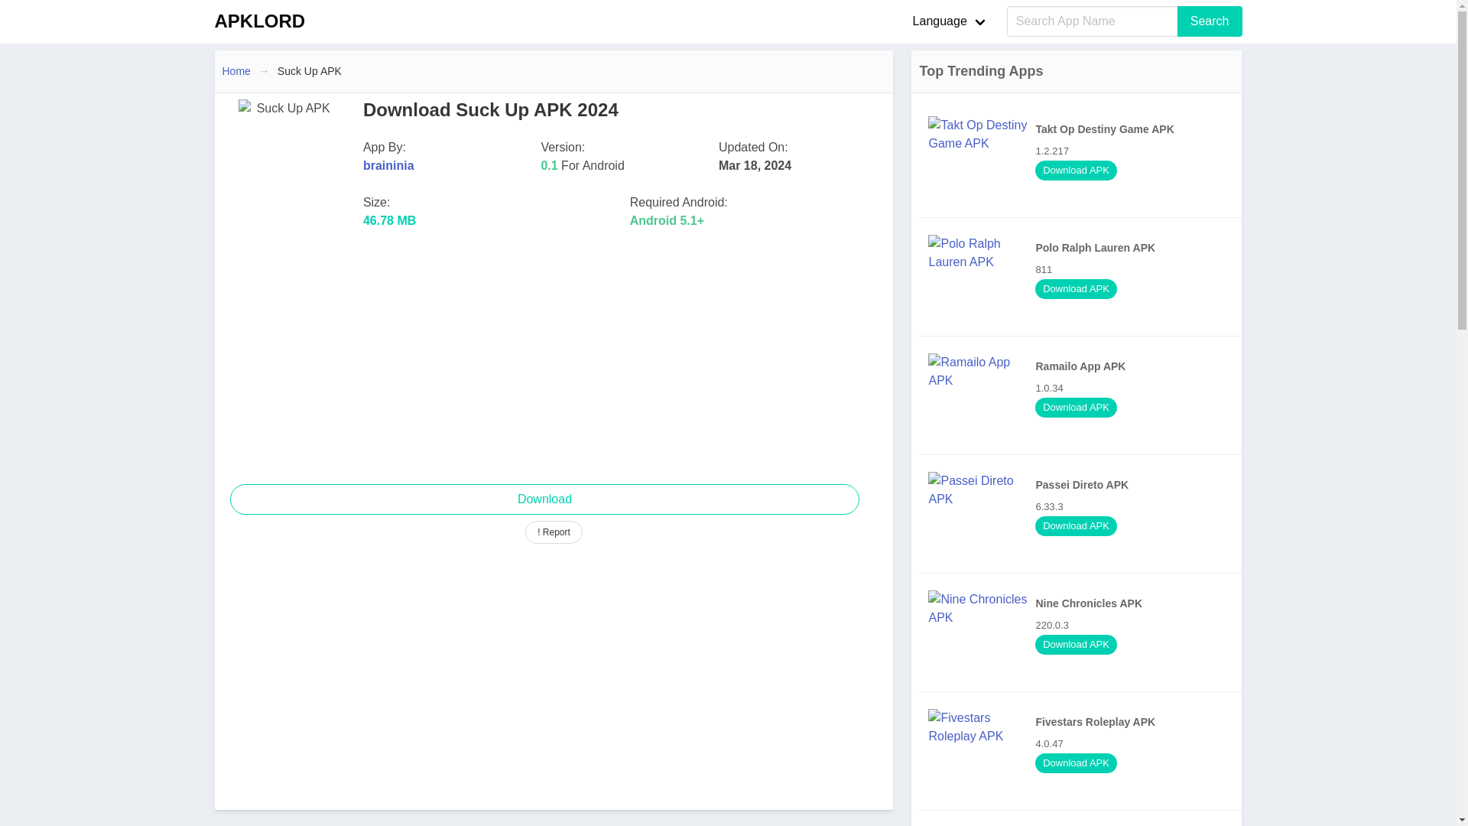 The width and height of the screenshot is (1468, 826). I want to click on APKLORD, so click(554, 532).